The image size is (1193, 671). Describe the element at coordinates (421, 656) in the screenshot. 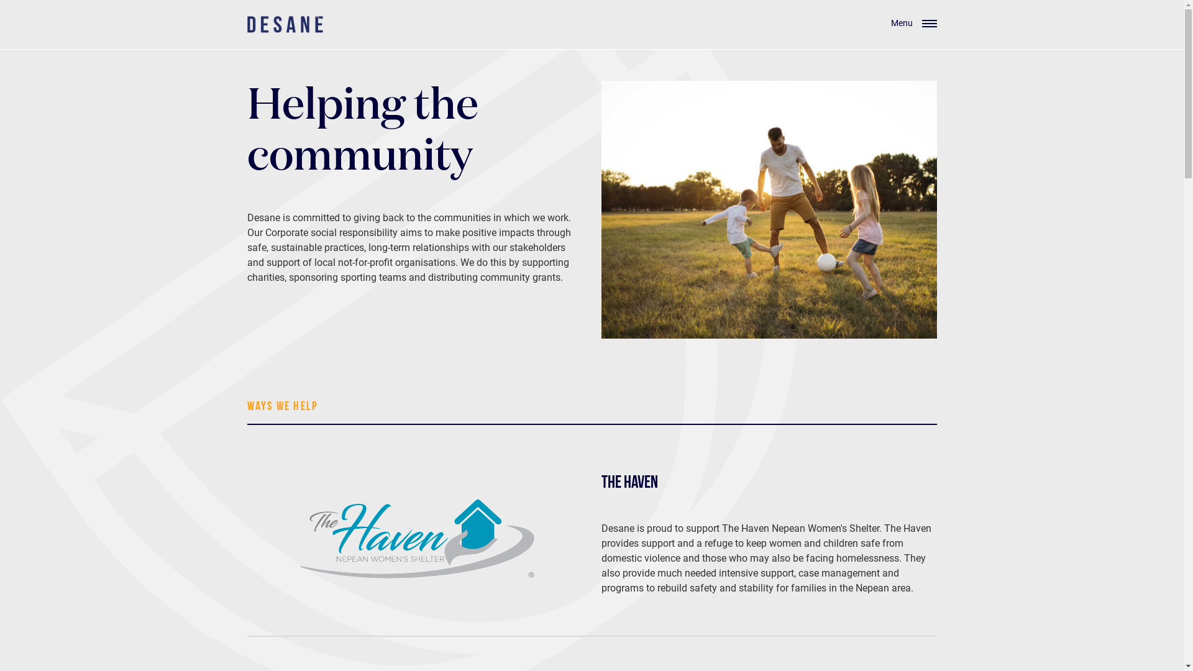

I see `Privacy Policy` at that location.